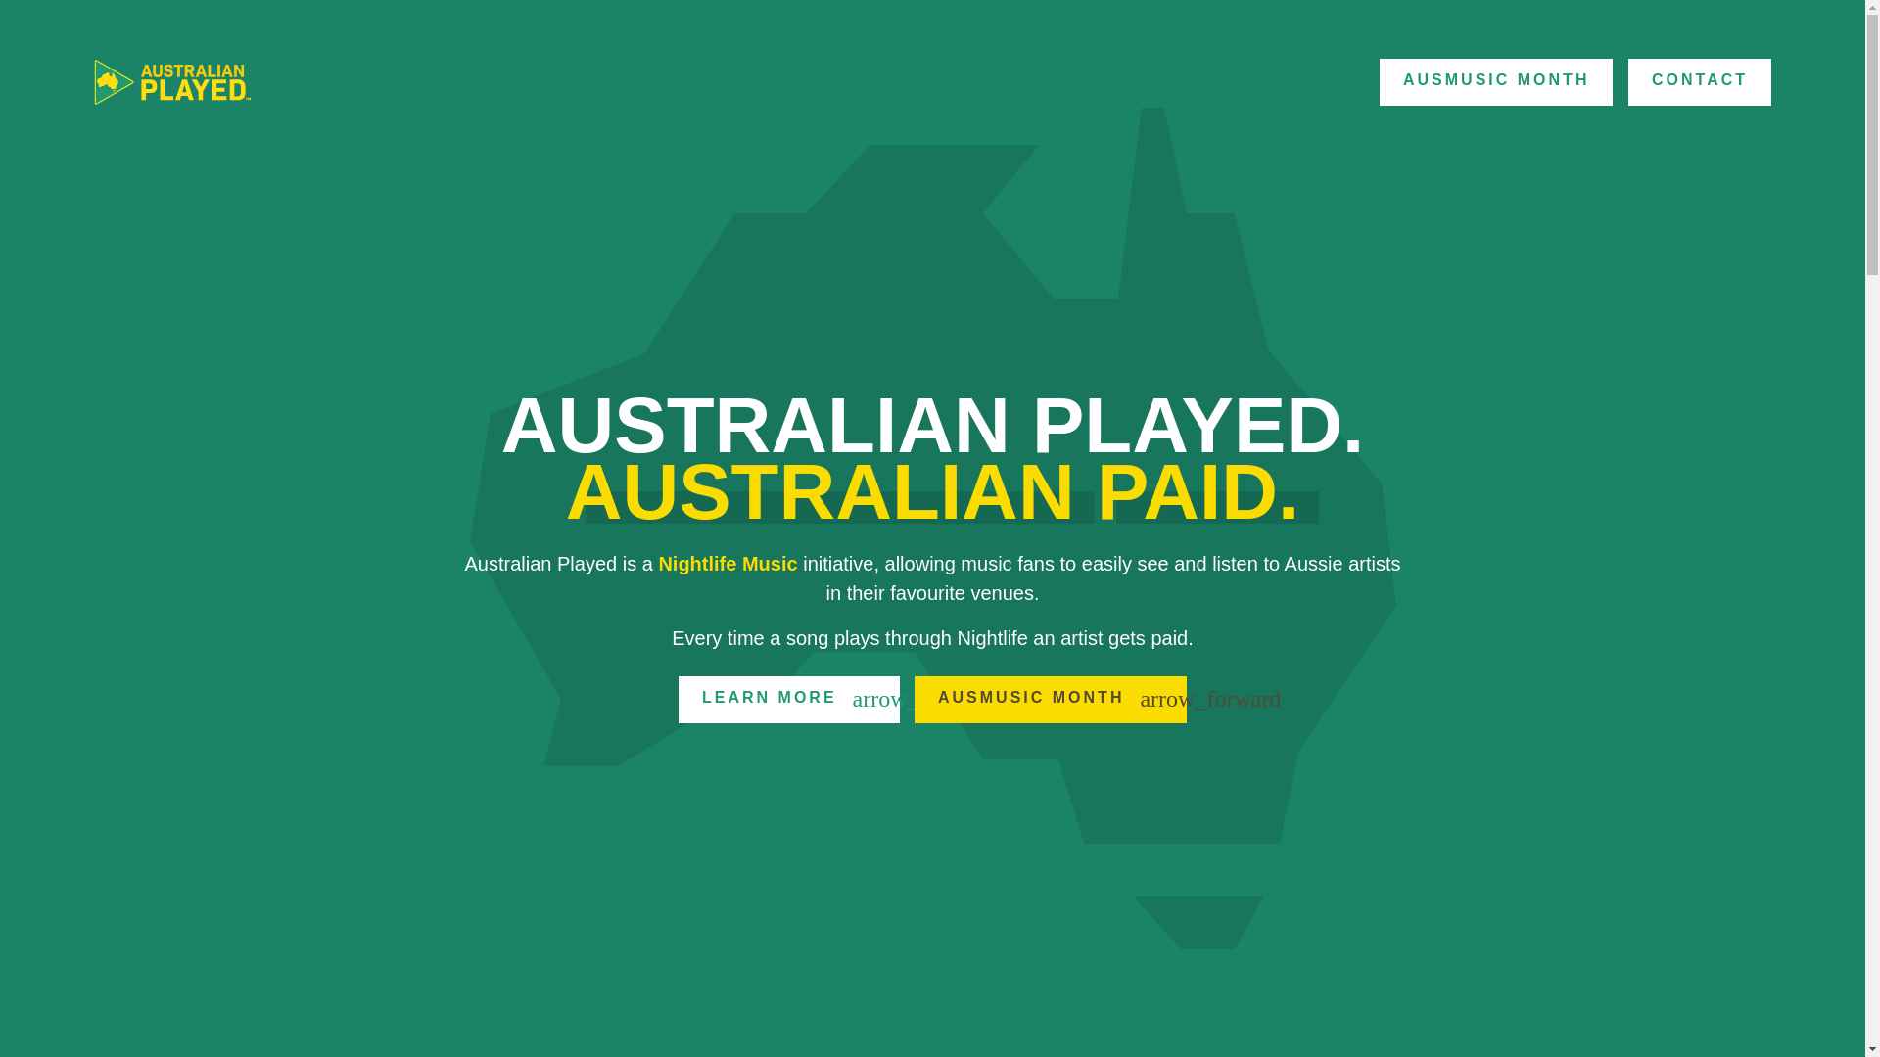 The width and height of the screenshot is (1880, 1057). I want to click on AUSMUSIC MONTH, so click(1496, 82).